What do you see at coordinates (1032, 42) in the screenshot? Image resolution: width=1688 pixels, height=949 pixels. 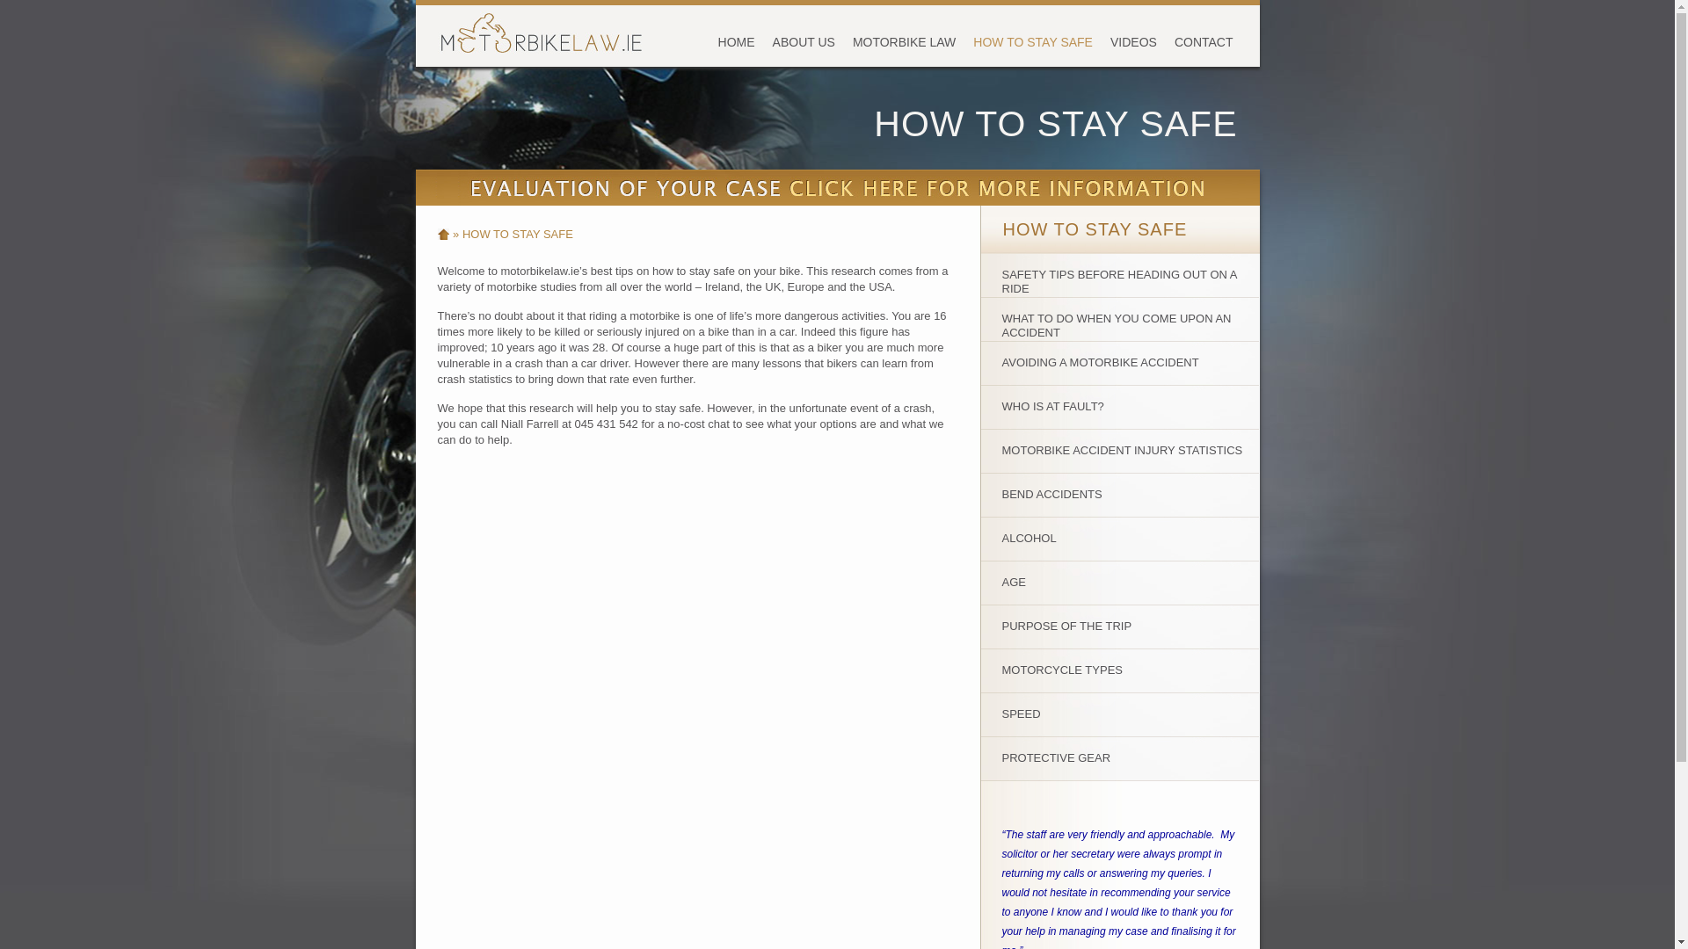 I see `HOW TO STAY SAFE` at bounding box center [1032, 42].